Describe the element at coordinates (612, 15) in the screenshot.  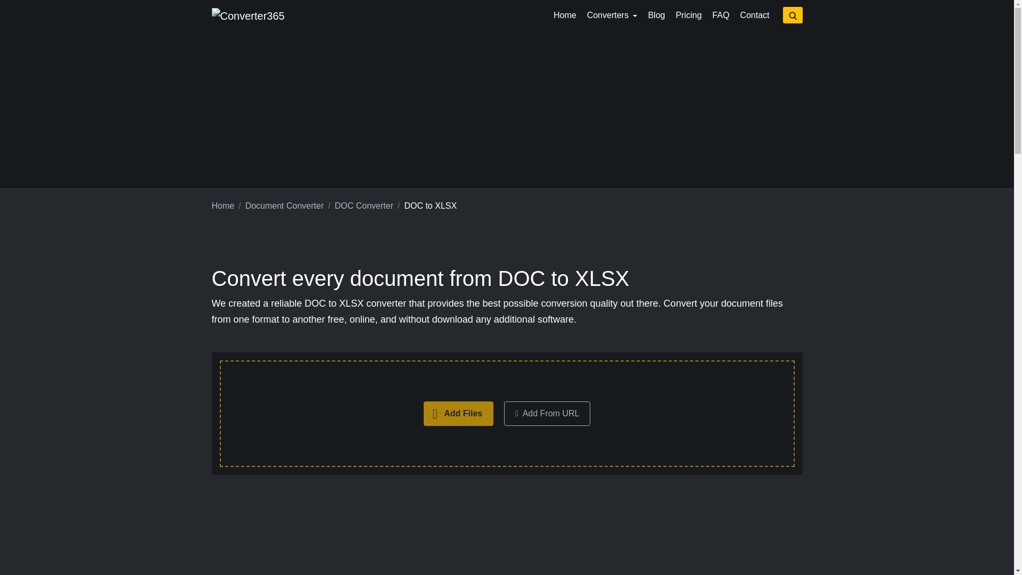
I see `Converters` at that location.